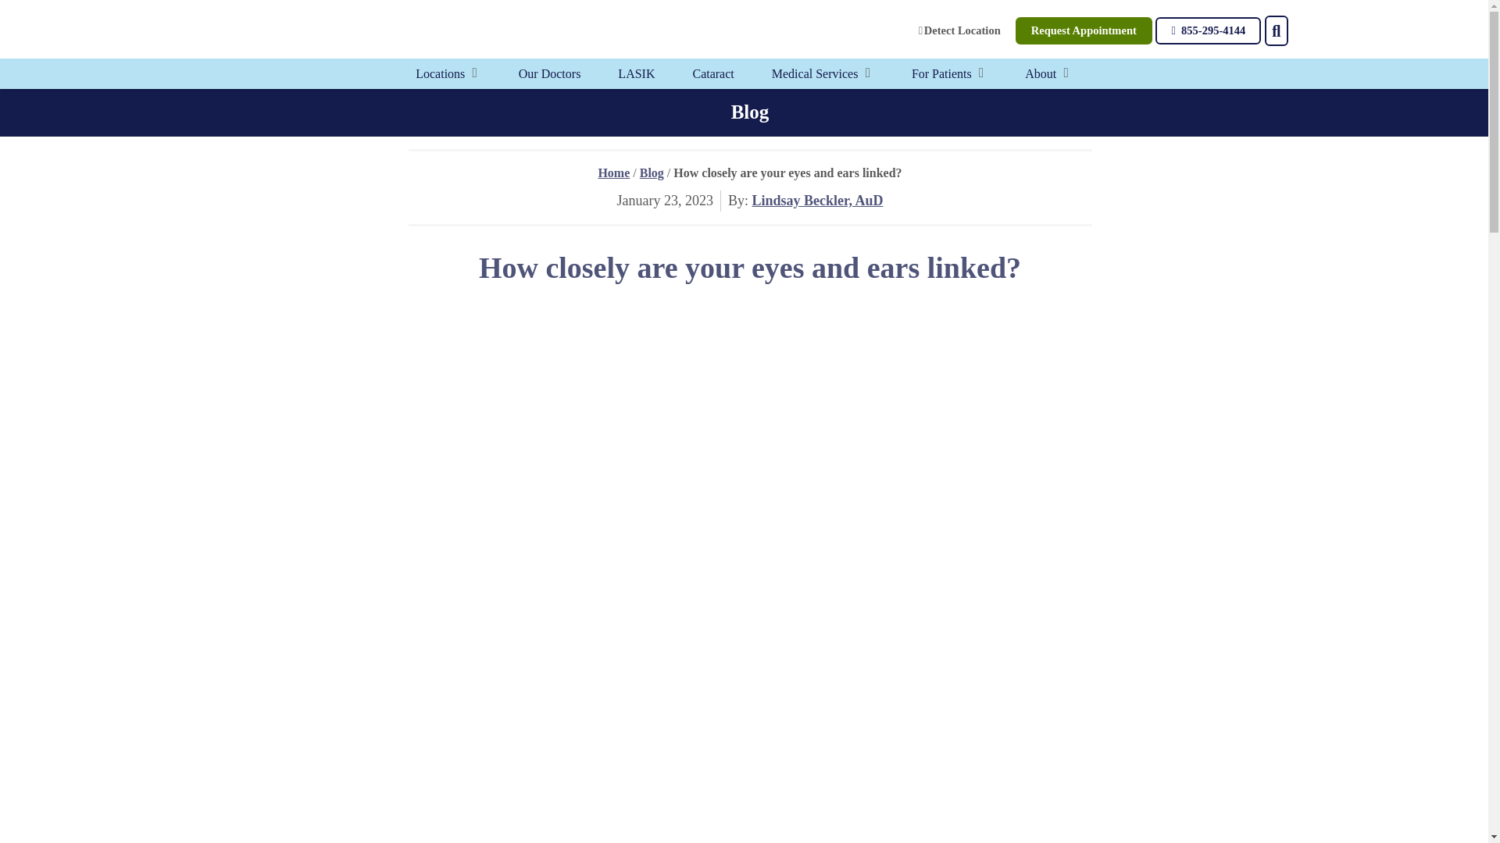  I want to click on LASIK, so click(636, 73).